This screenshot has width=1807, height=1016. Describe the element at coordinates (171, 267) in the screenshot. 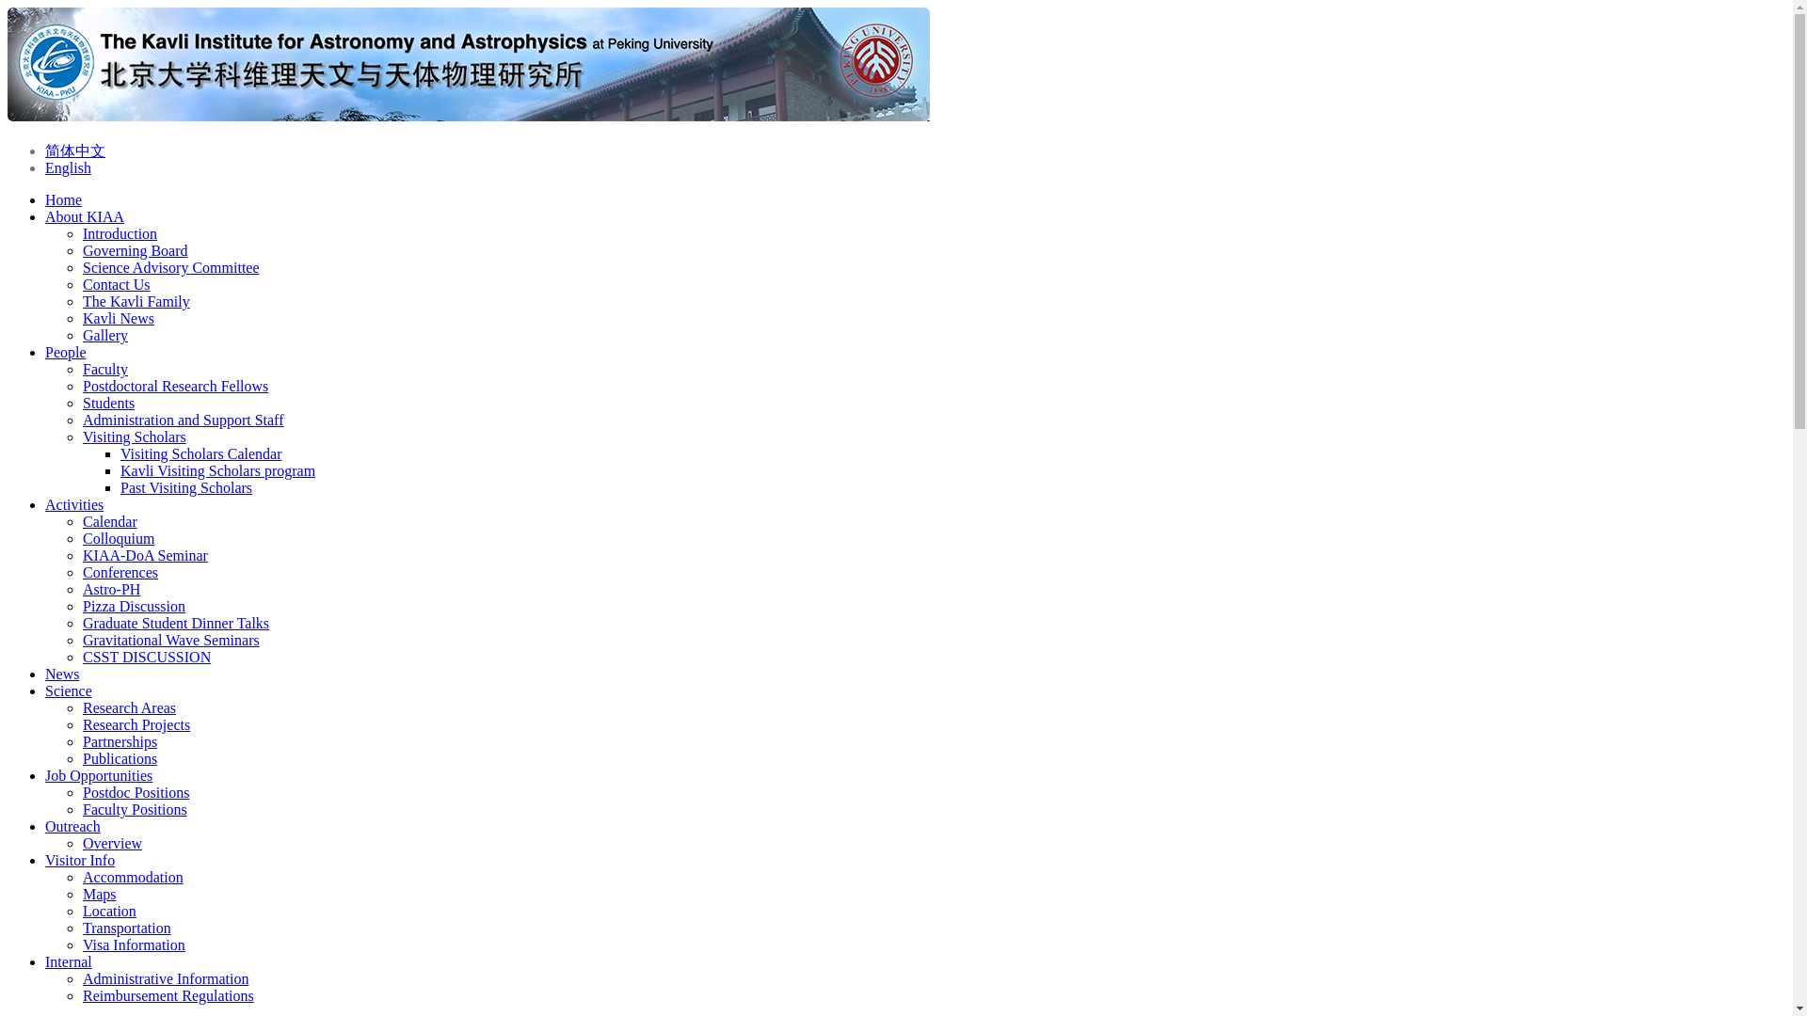

I see `Science Advisory Committee` at that location.